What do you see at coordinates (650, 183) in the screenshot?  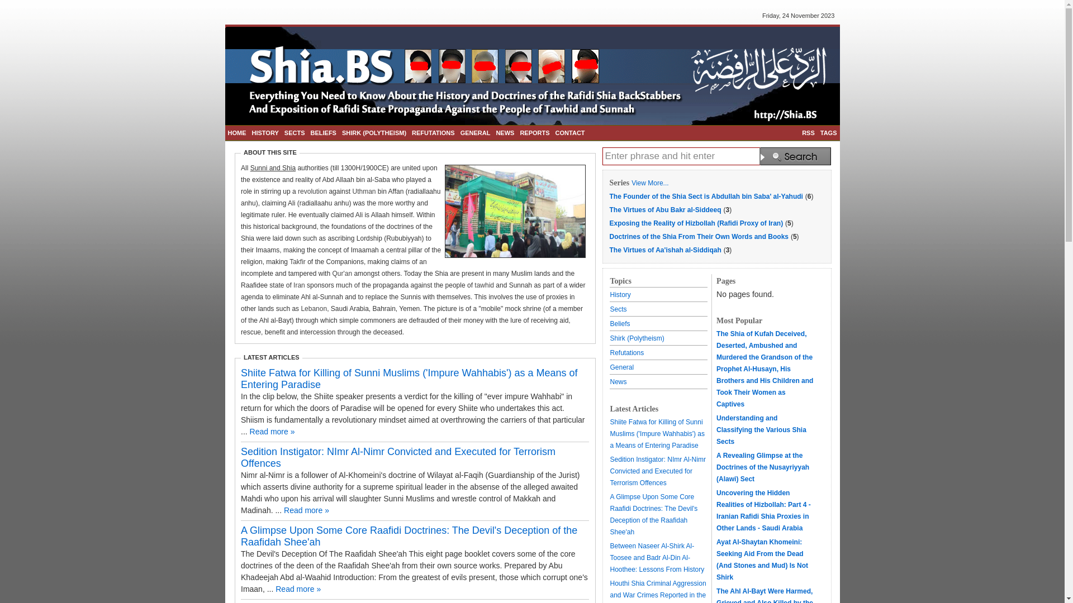 I see `View More...` at bounding box center [650, 183].